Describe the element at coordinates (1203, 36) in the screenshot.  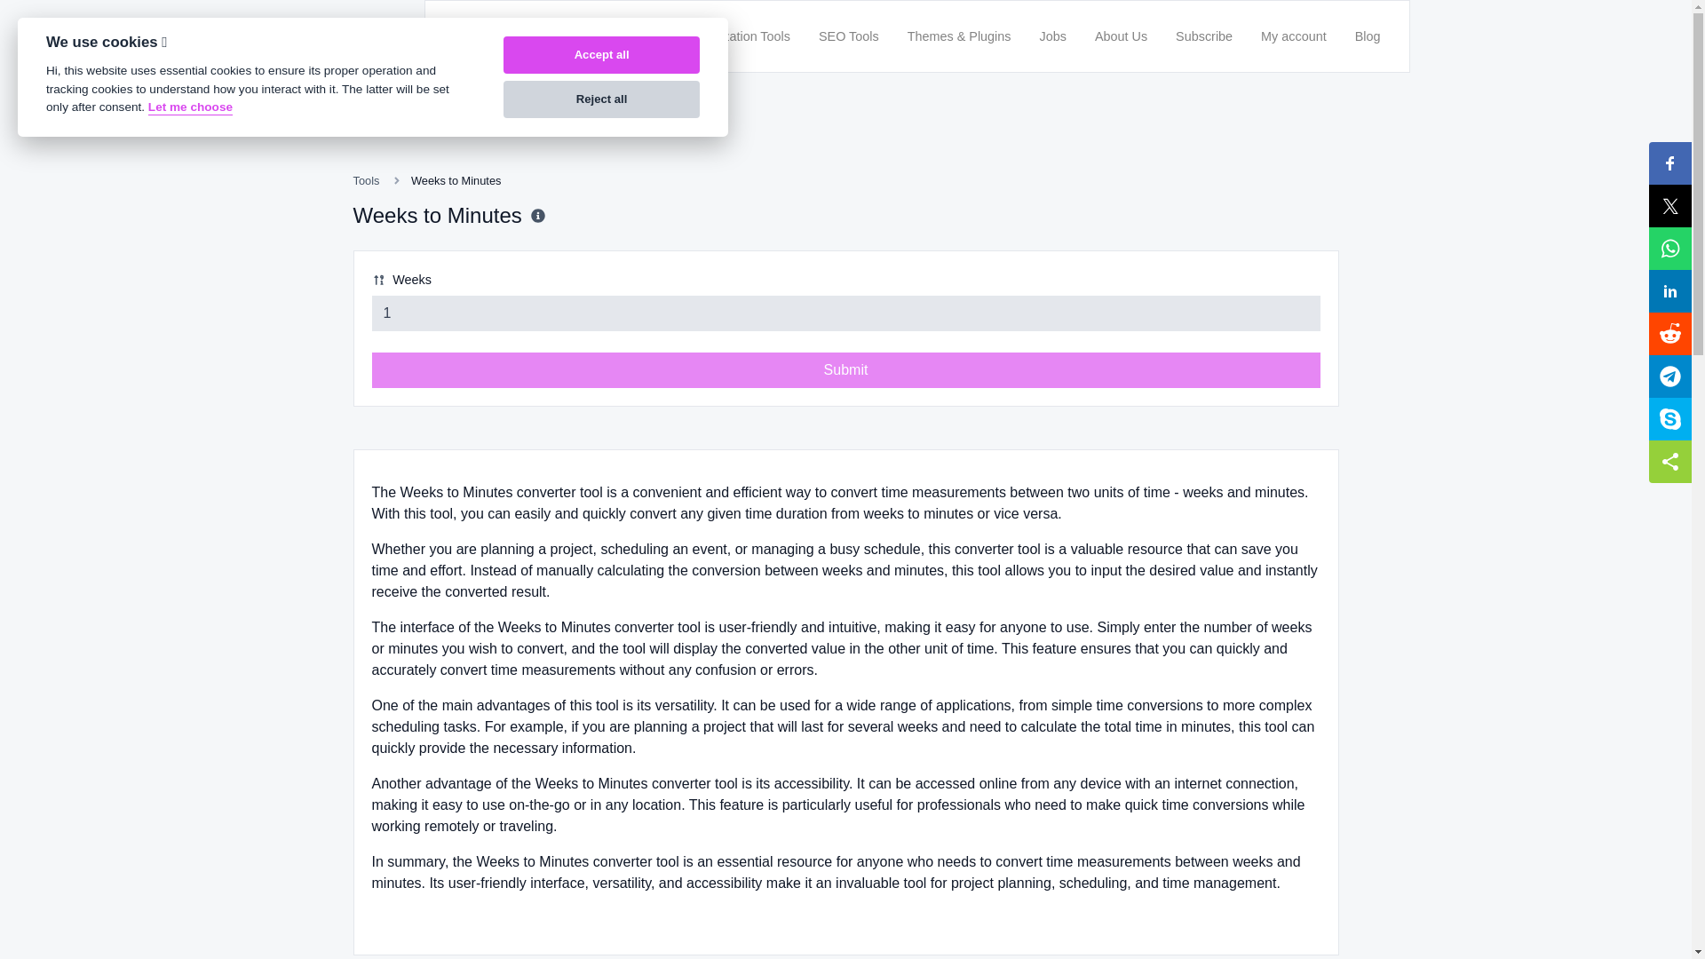
I see `Subscribe` at that location.